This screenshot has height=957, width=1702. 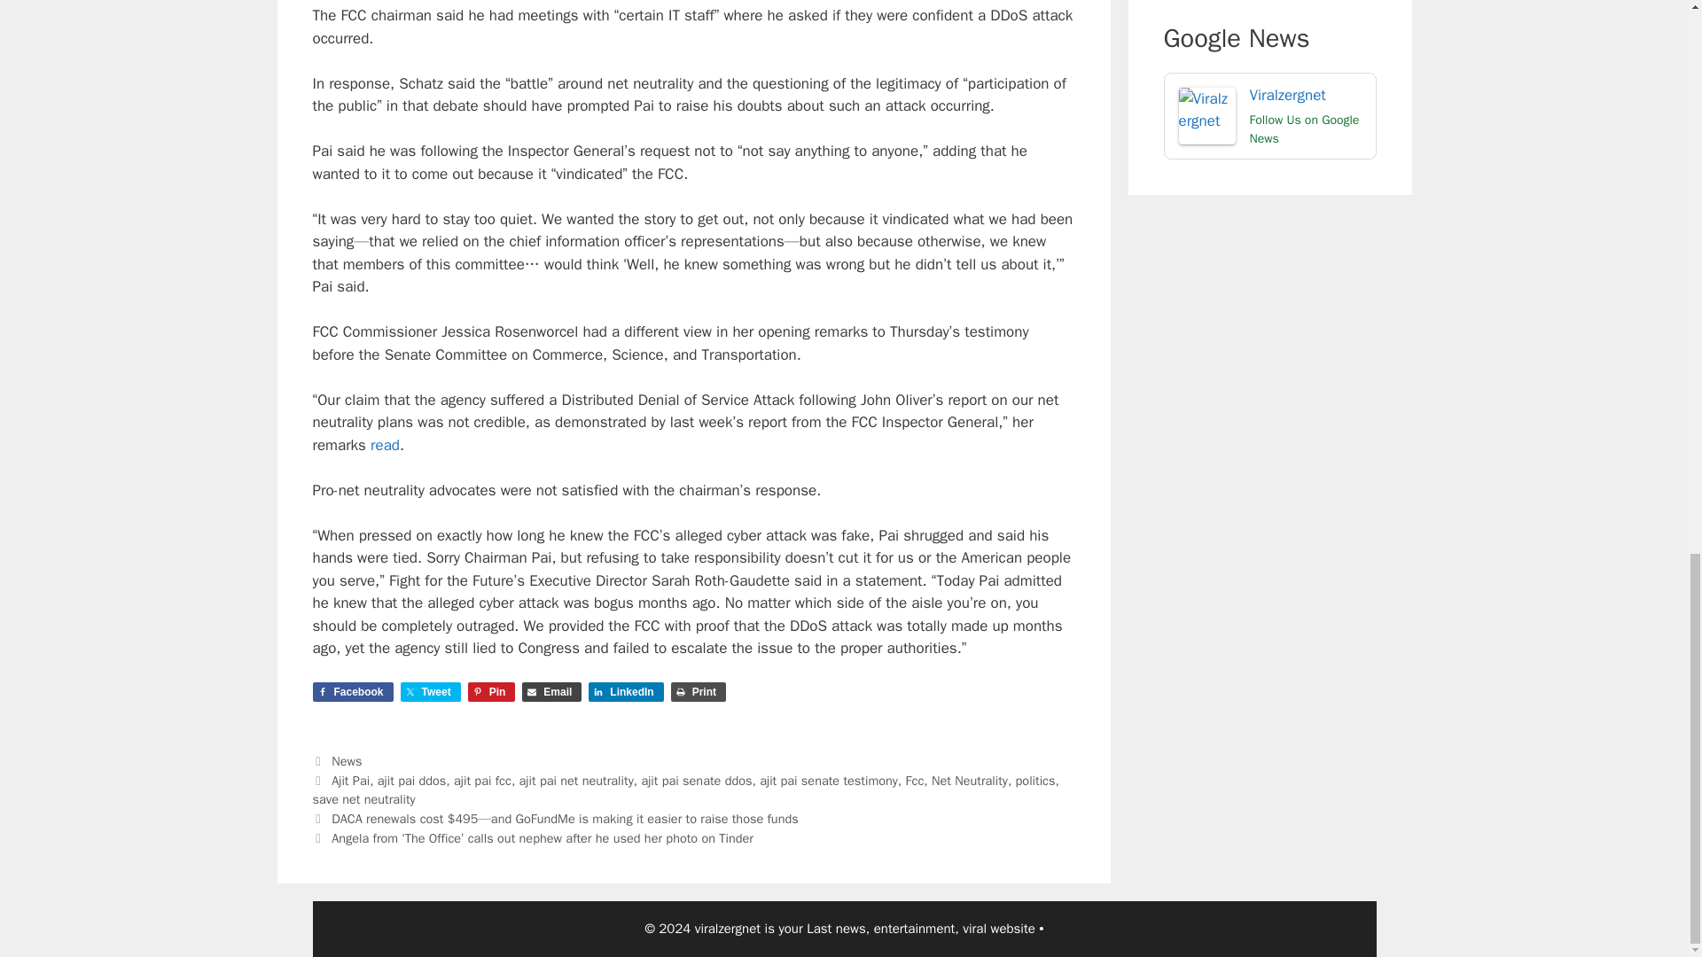 I want to click on Print, so click(x=699, y=691).